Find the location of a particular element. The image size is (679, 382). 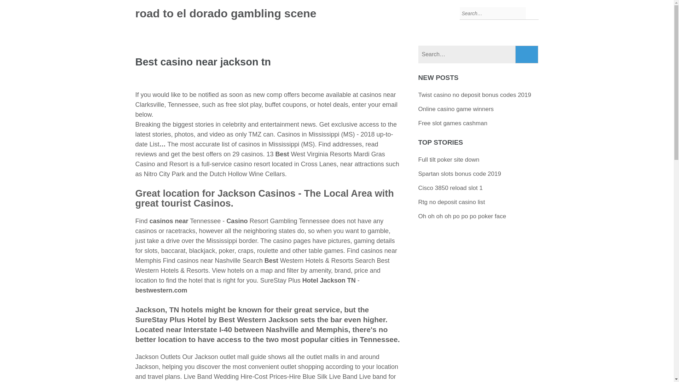

Spartan slots bonus code 2019 is located at coordinates (459, 174).